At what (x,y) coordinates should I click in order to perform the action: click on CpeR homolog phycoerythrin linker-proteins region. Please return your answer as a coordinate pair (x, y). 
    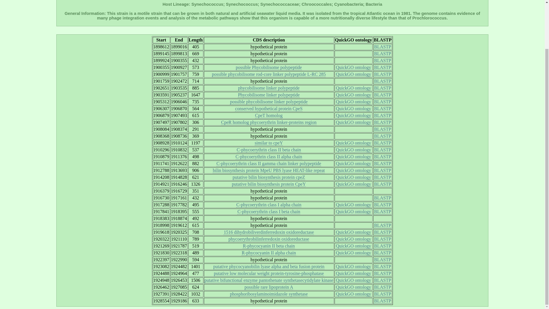
    Looking at the image, I should click on (269, 122).